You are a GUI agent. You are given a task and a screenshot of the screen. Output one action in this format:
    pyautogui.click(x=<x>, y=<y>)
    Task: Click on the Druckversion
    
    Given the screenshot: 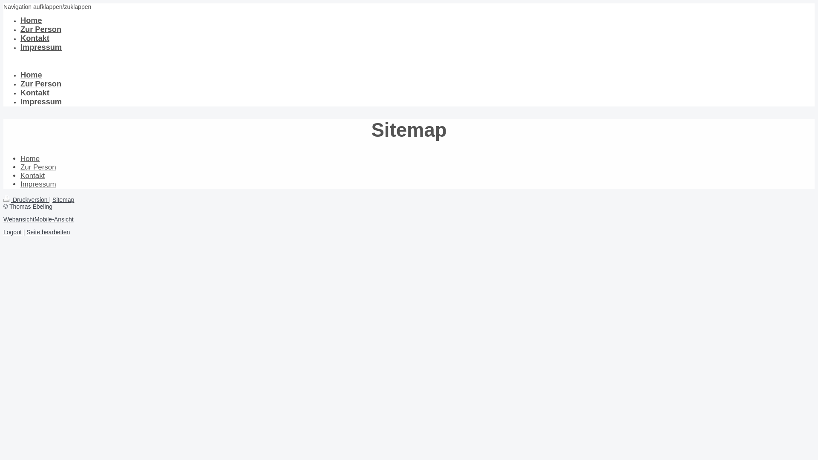 What is the action you would take?
    pyautogui.click(x=26, y=200)
    